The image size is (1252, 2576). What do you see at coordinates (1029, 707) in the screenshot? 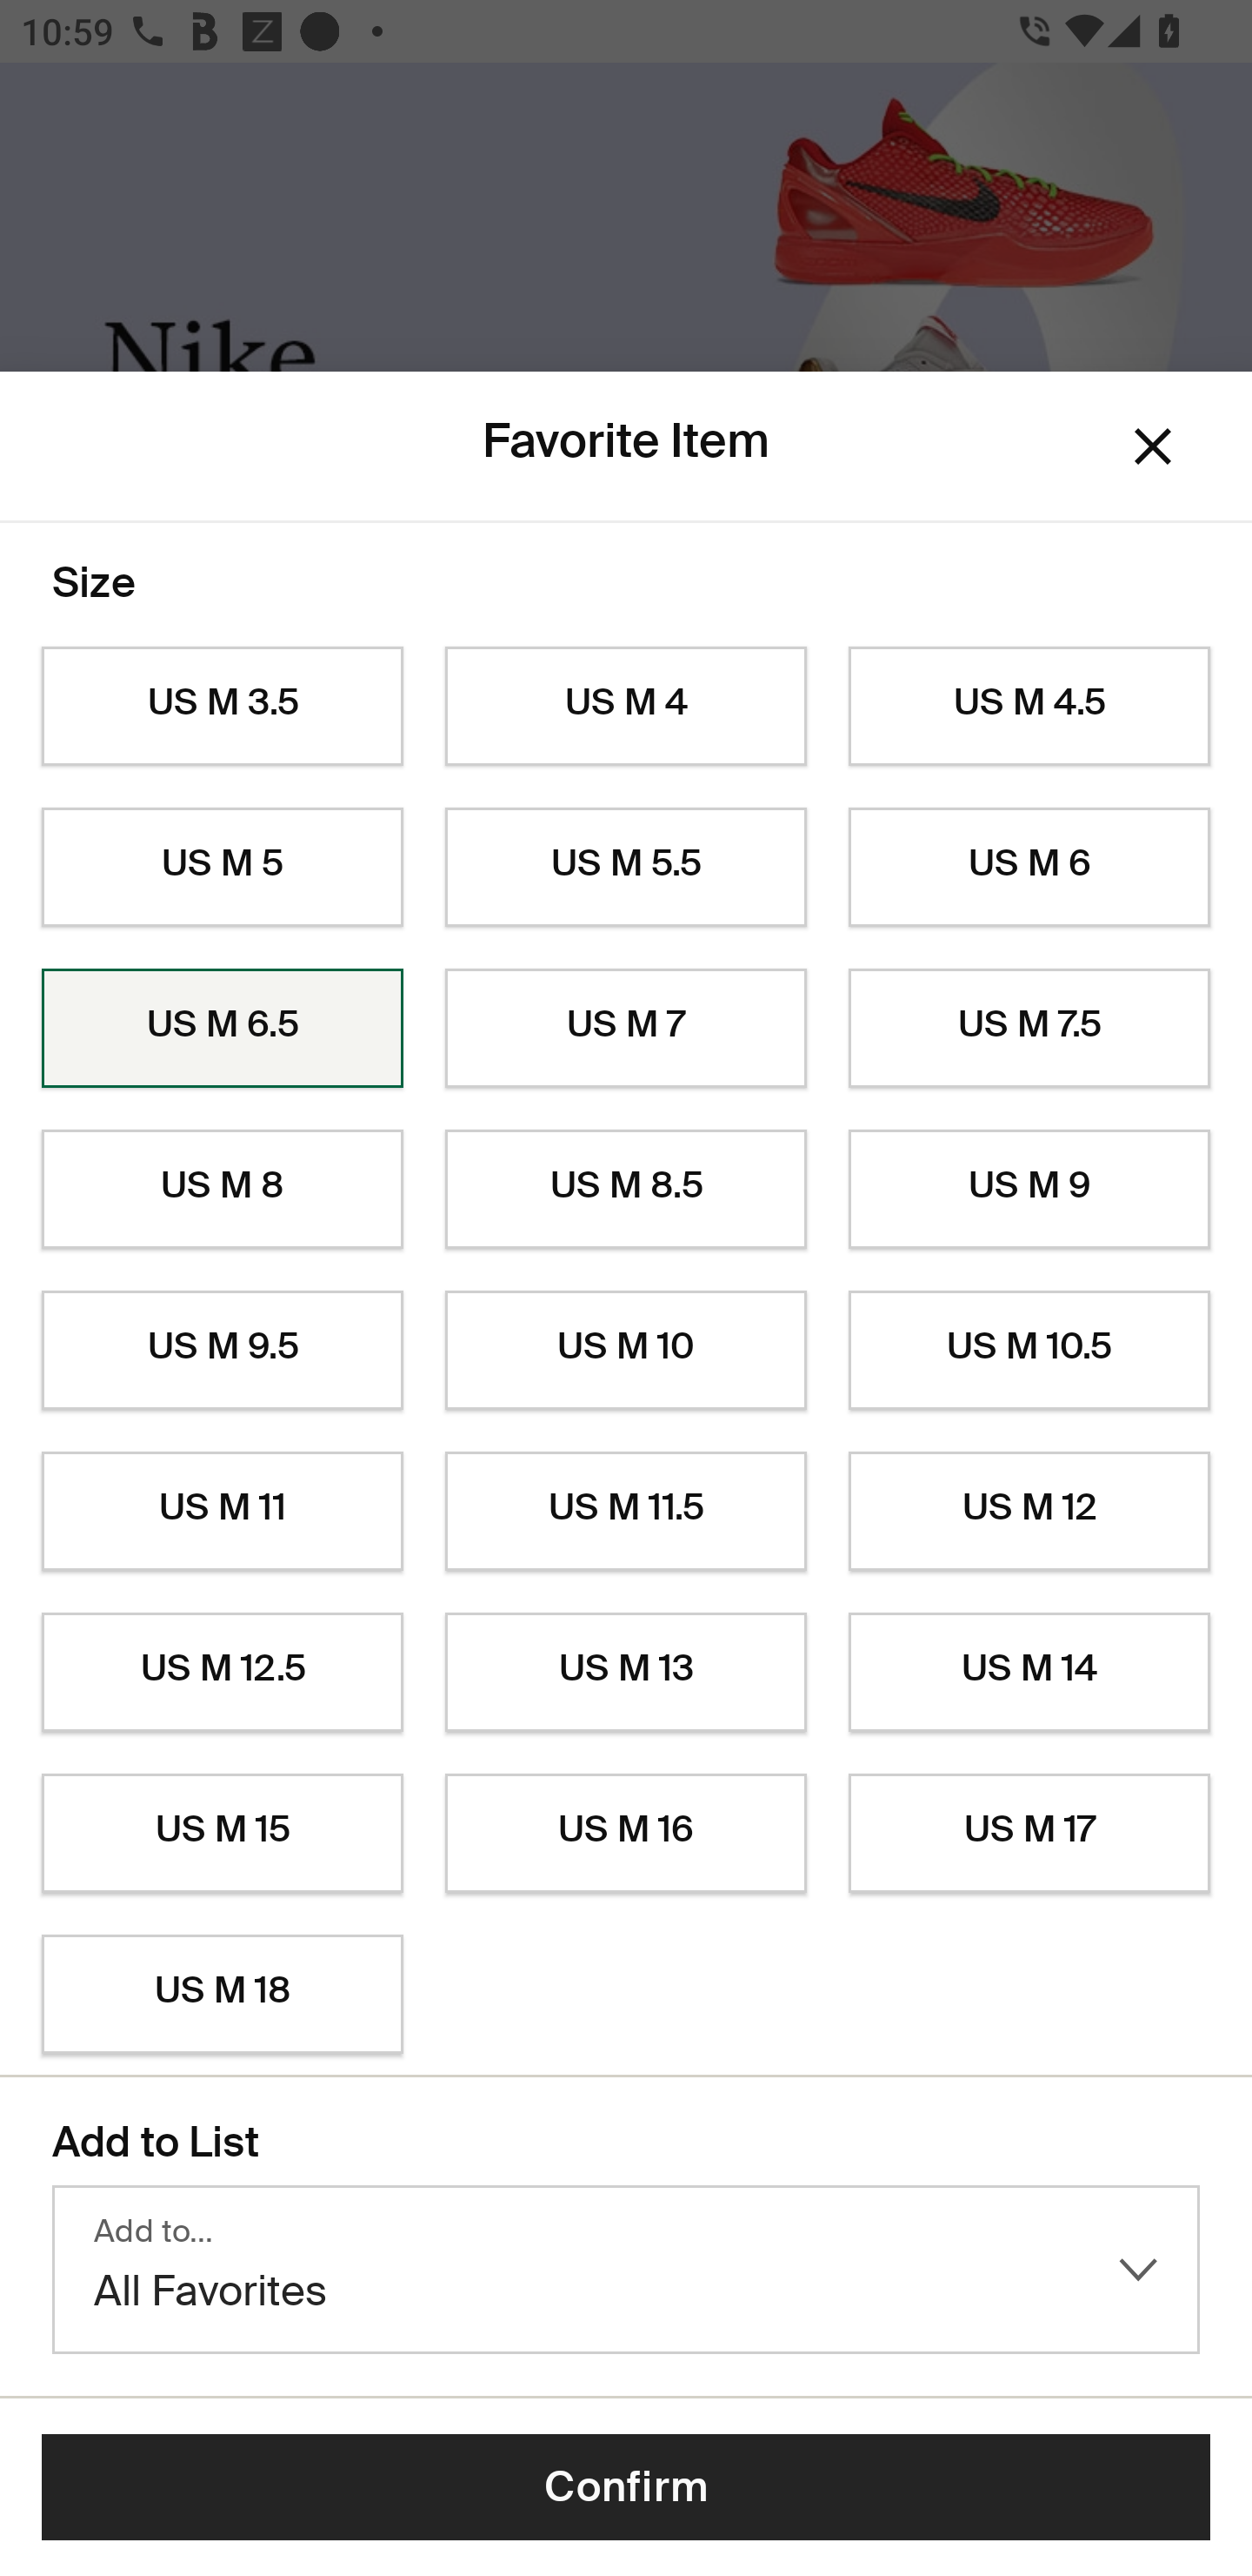
I see `US M 4.5` at bounding box center [1029, 707].